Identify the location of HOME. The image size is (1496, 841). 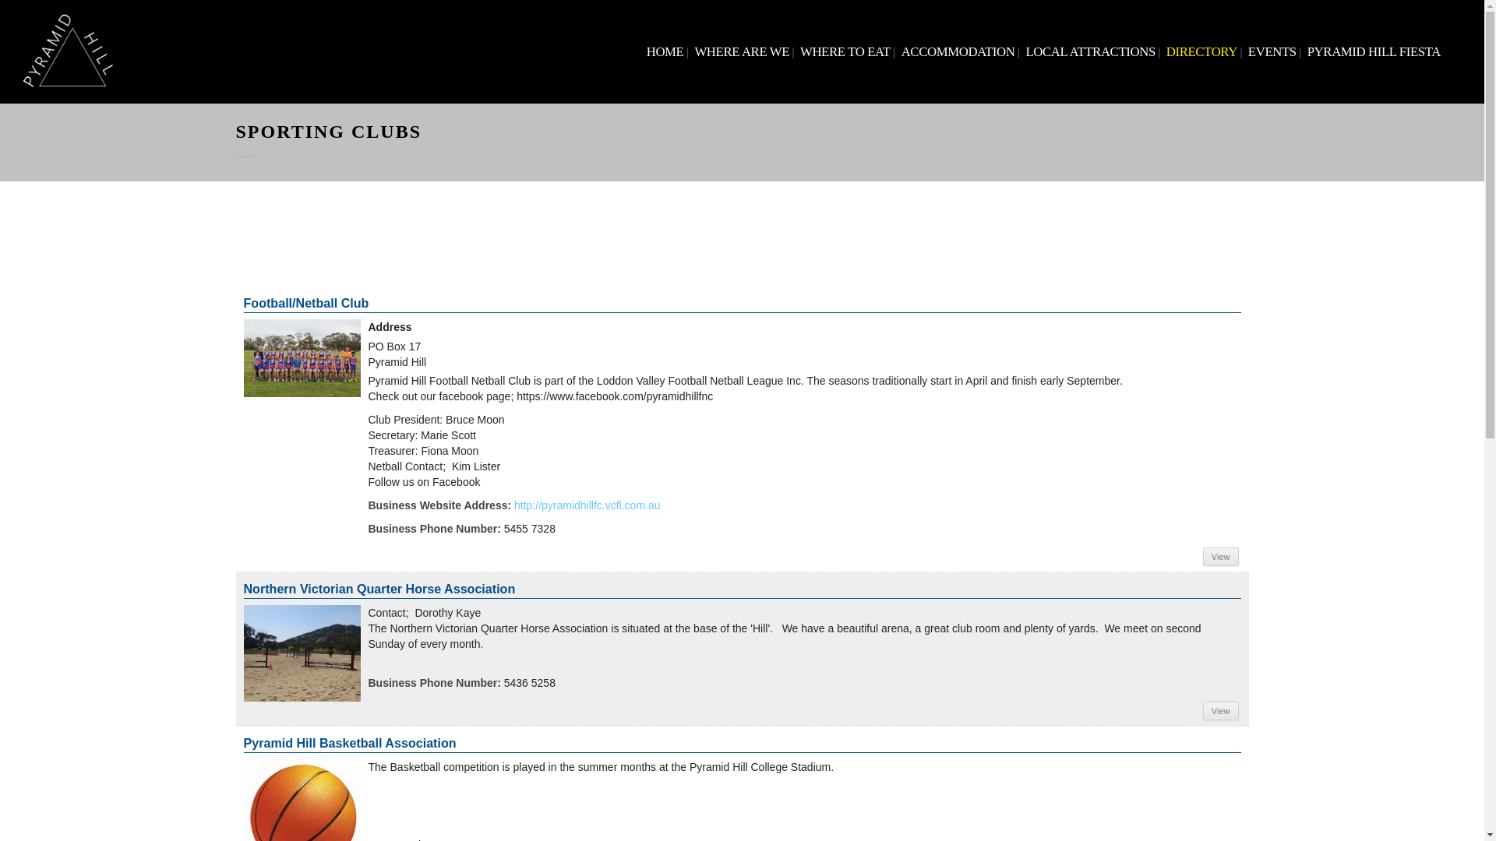
(665, 51).